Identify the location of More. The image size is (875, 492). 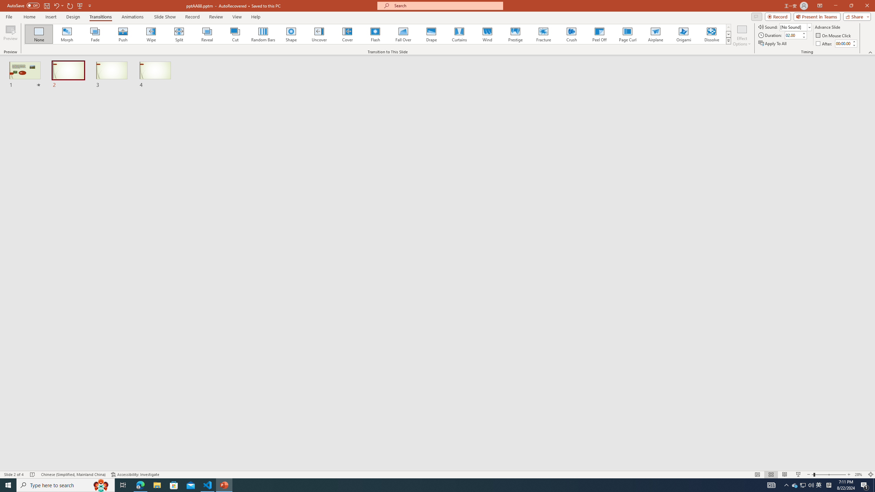
(854, 41).